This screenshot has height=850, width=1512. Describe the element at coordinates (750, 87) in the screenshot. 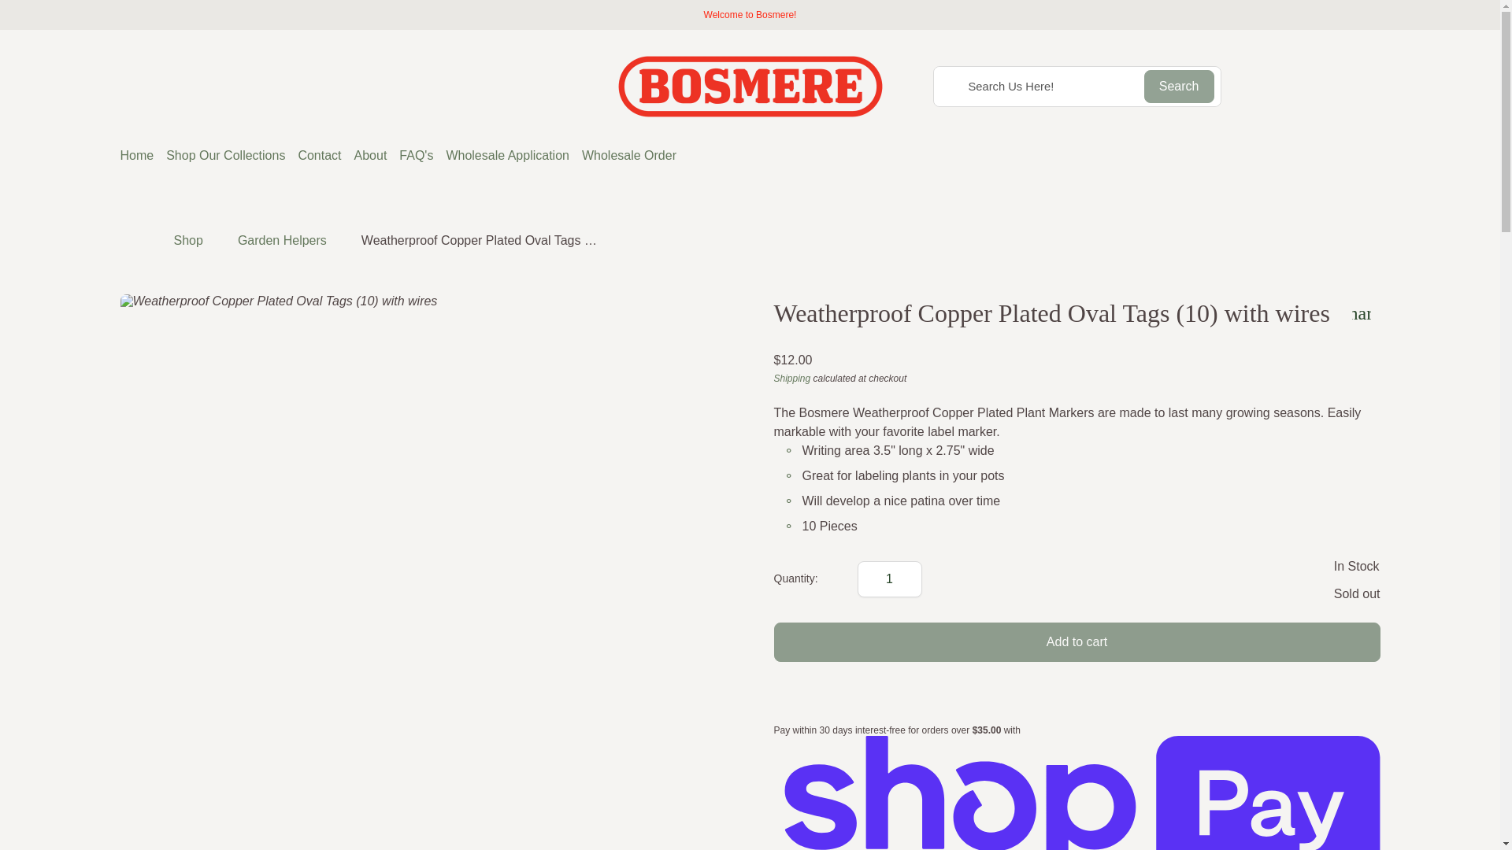

I see `Home` at that location.